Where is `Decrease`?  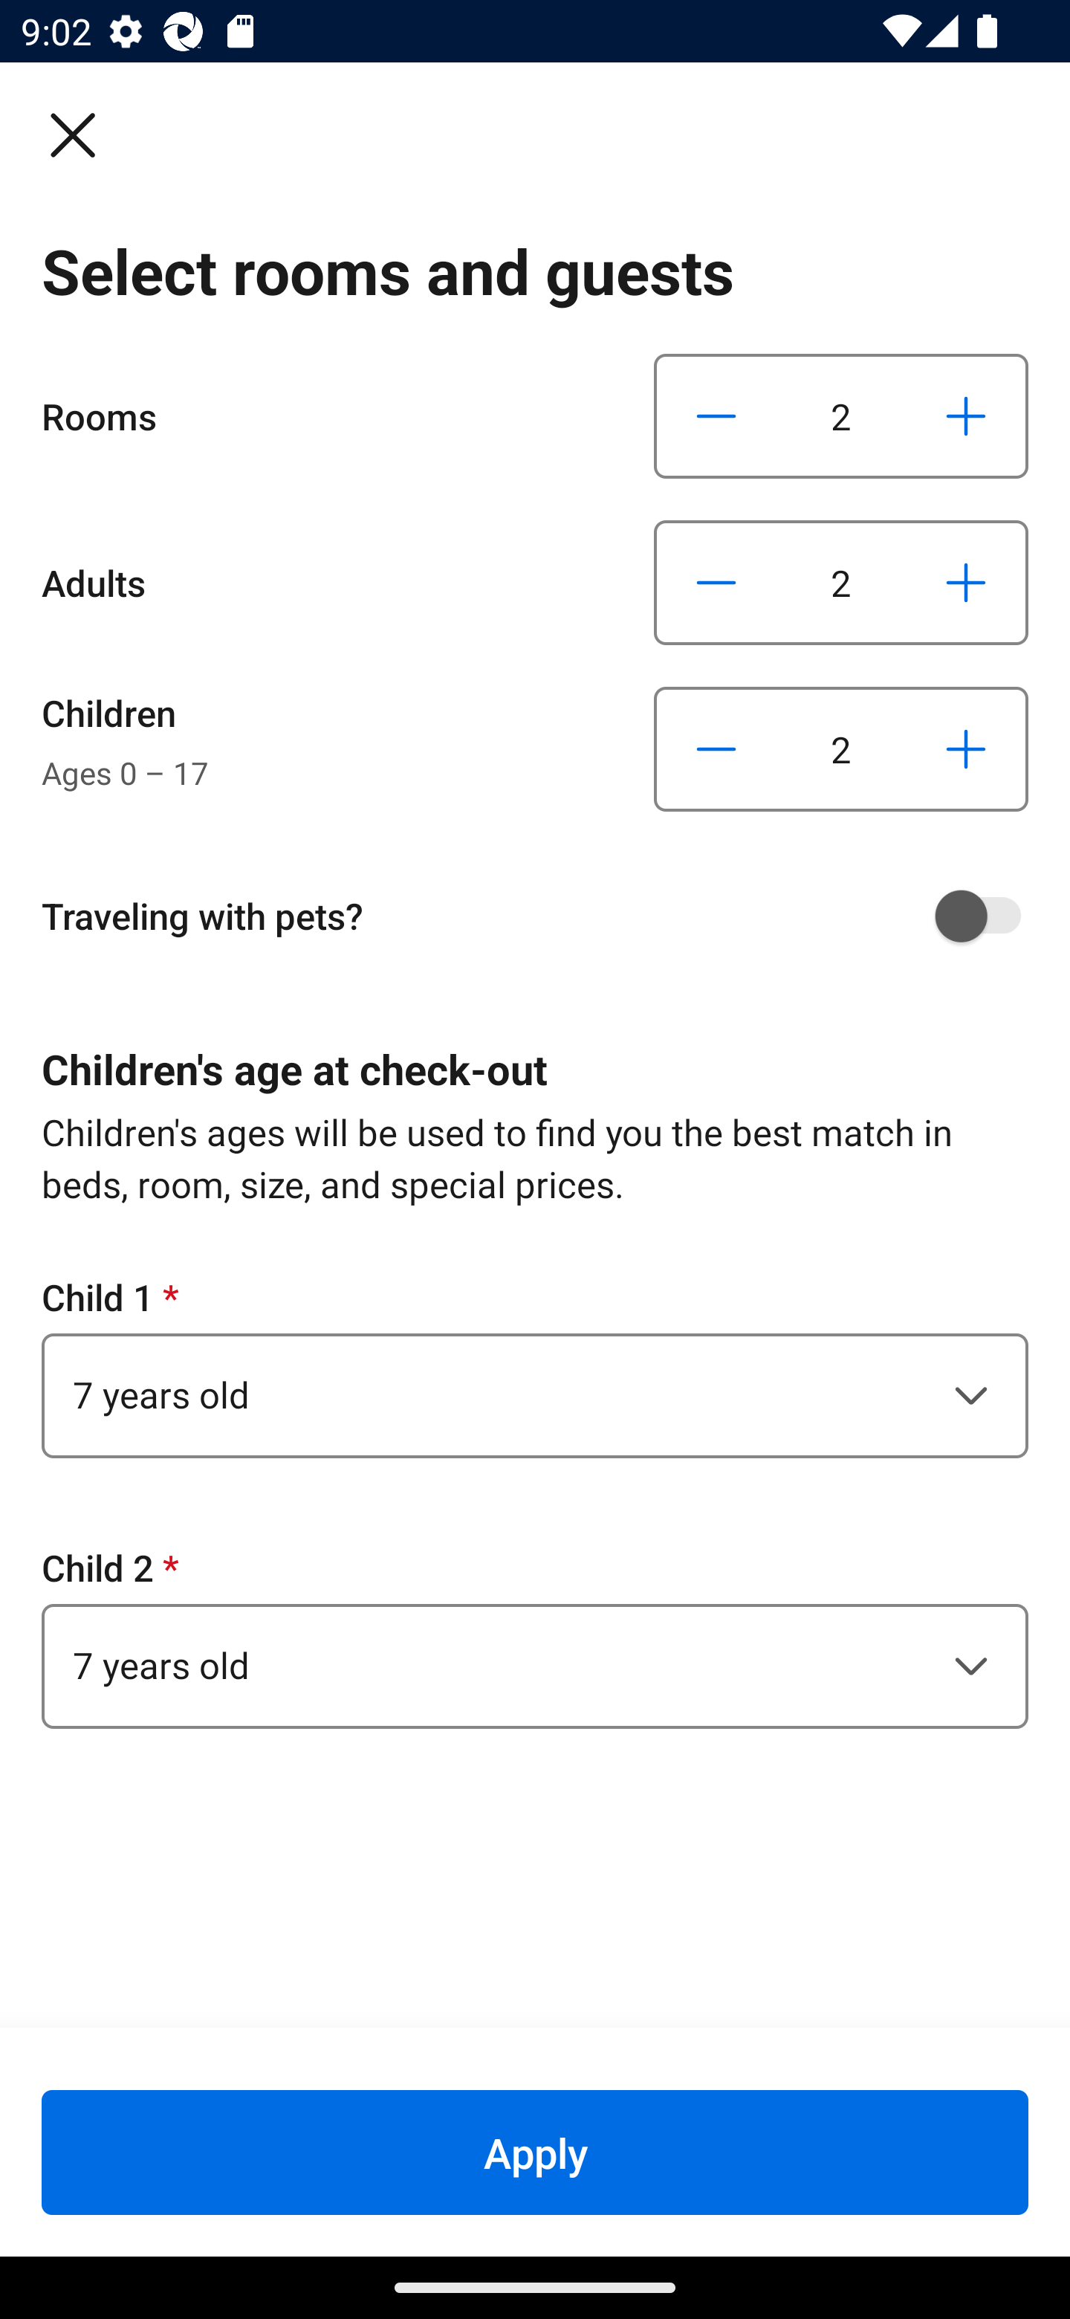 Decrease is located at coordinates (716, 749).